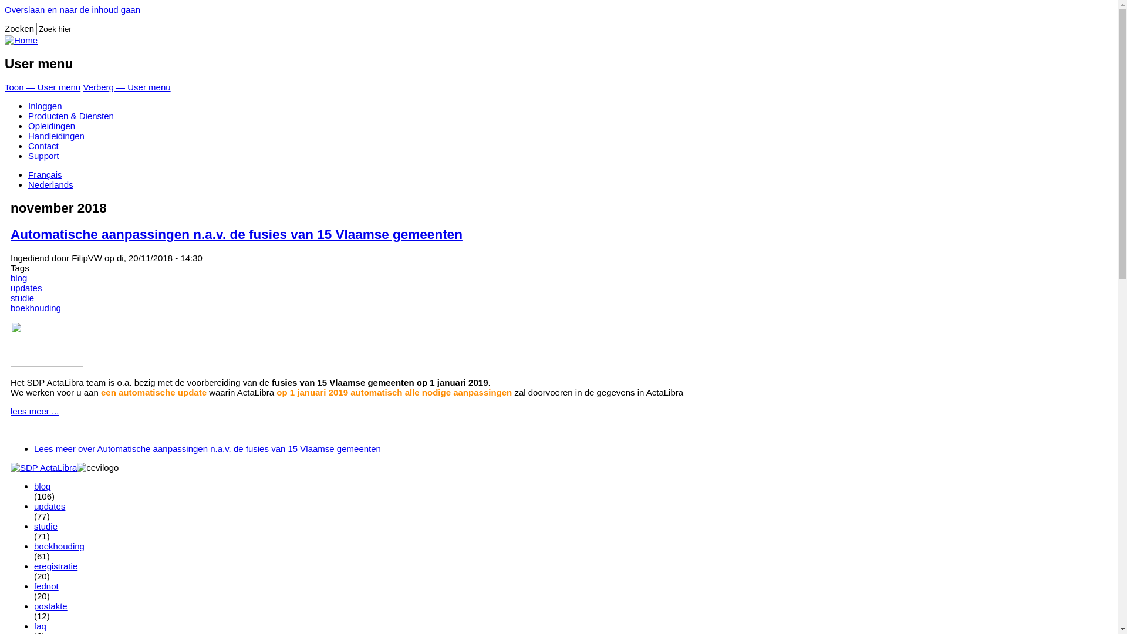 This screenshot has width=1127, height=634. What do you see at coordinates (50, 184) in the screenshot?
I see `Nederlands` at bounding box center [50, 184].